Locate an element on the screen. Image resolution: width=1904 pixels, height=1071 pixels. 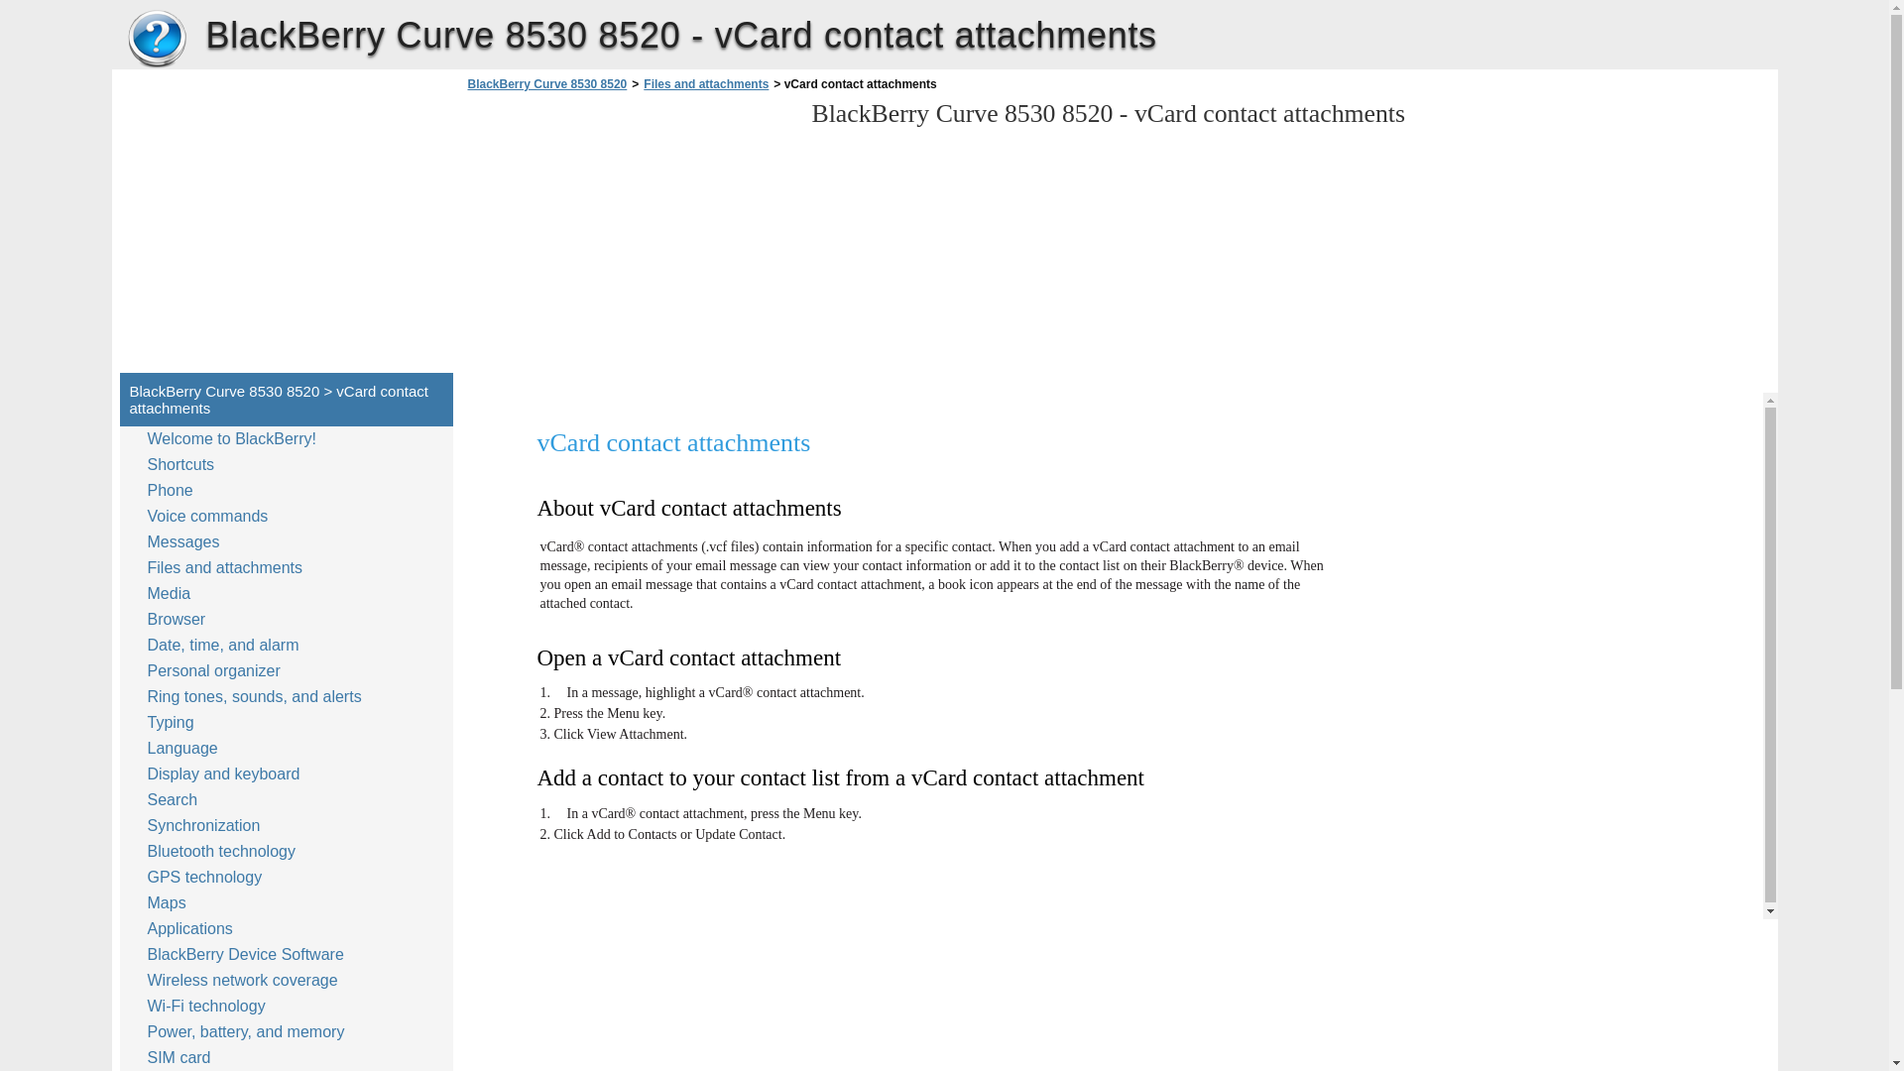
Advertisement is located at coordinates (629, 238).